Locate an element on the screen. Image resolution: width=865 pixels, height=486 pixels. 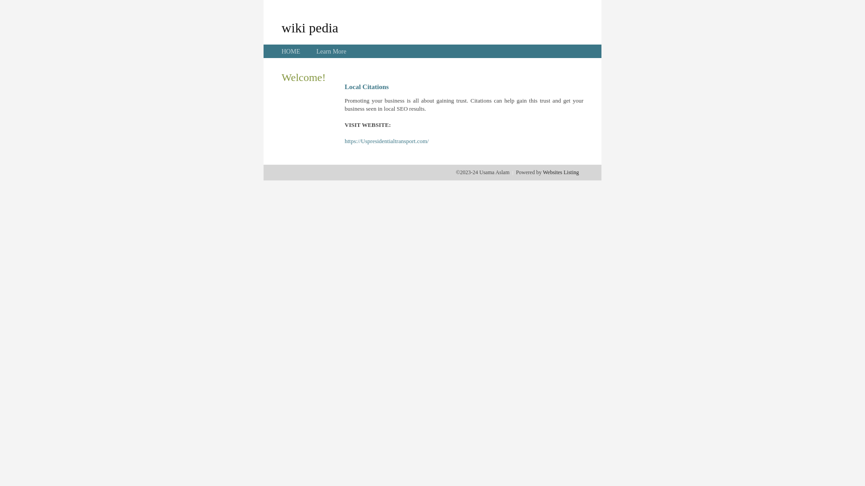
HOME is located at coordinates (291, 51).